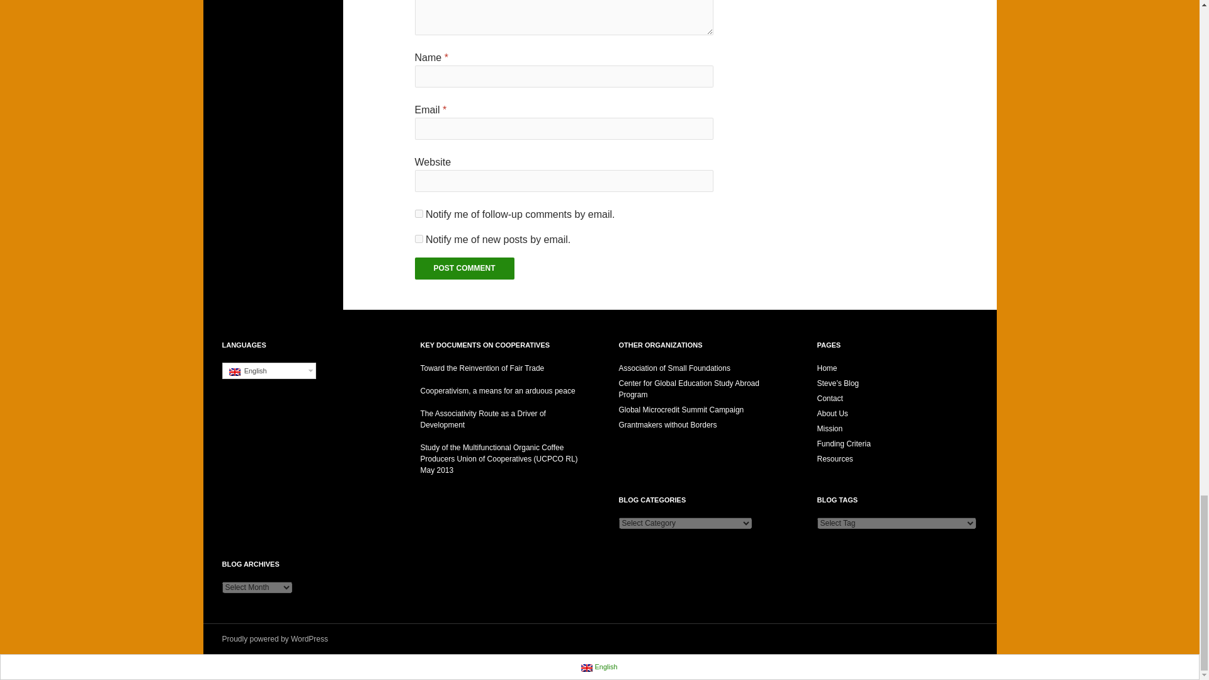  Describe the element at coordinates (235, 372) in the screenshot. I see `English` at that location.